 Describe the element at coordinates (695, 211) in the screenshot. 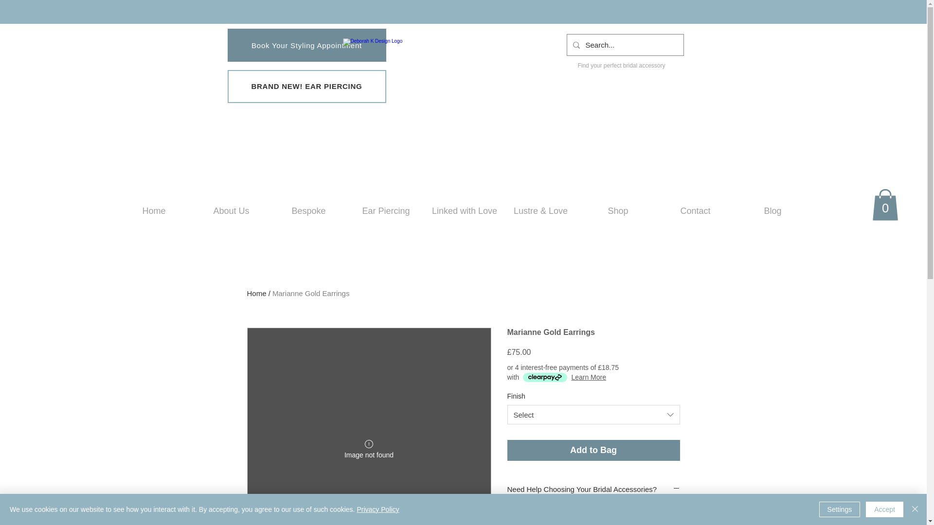

I see `Contact` at that location.